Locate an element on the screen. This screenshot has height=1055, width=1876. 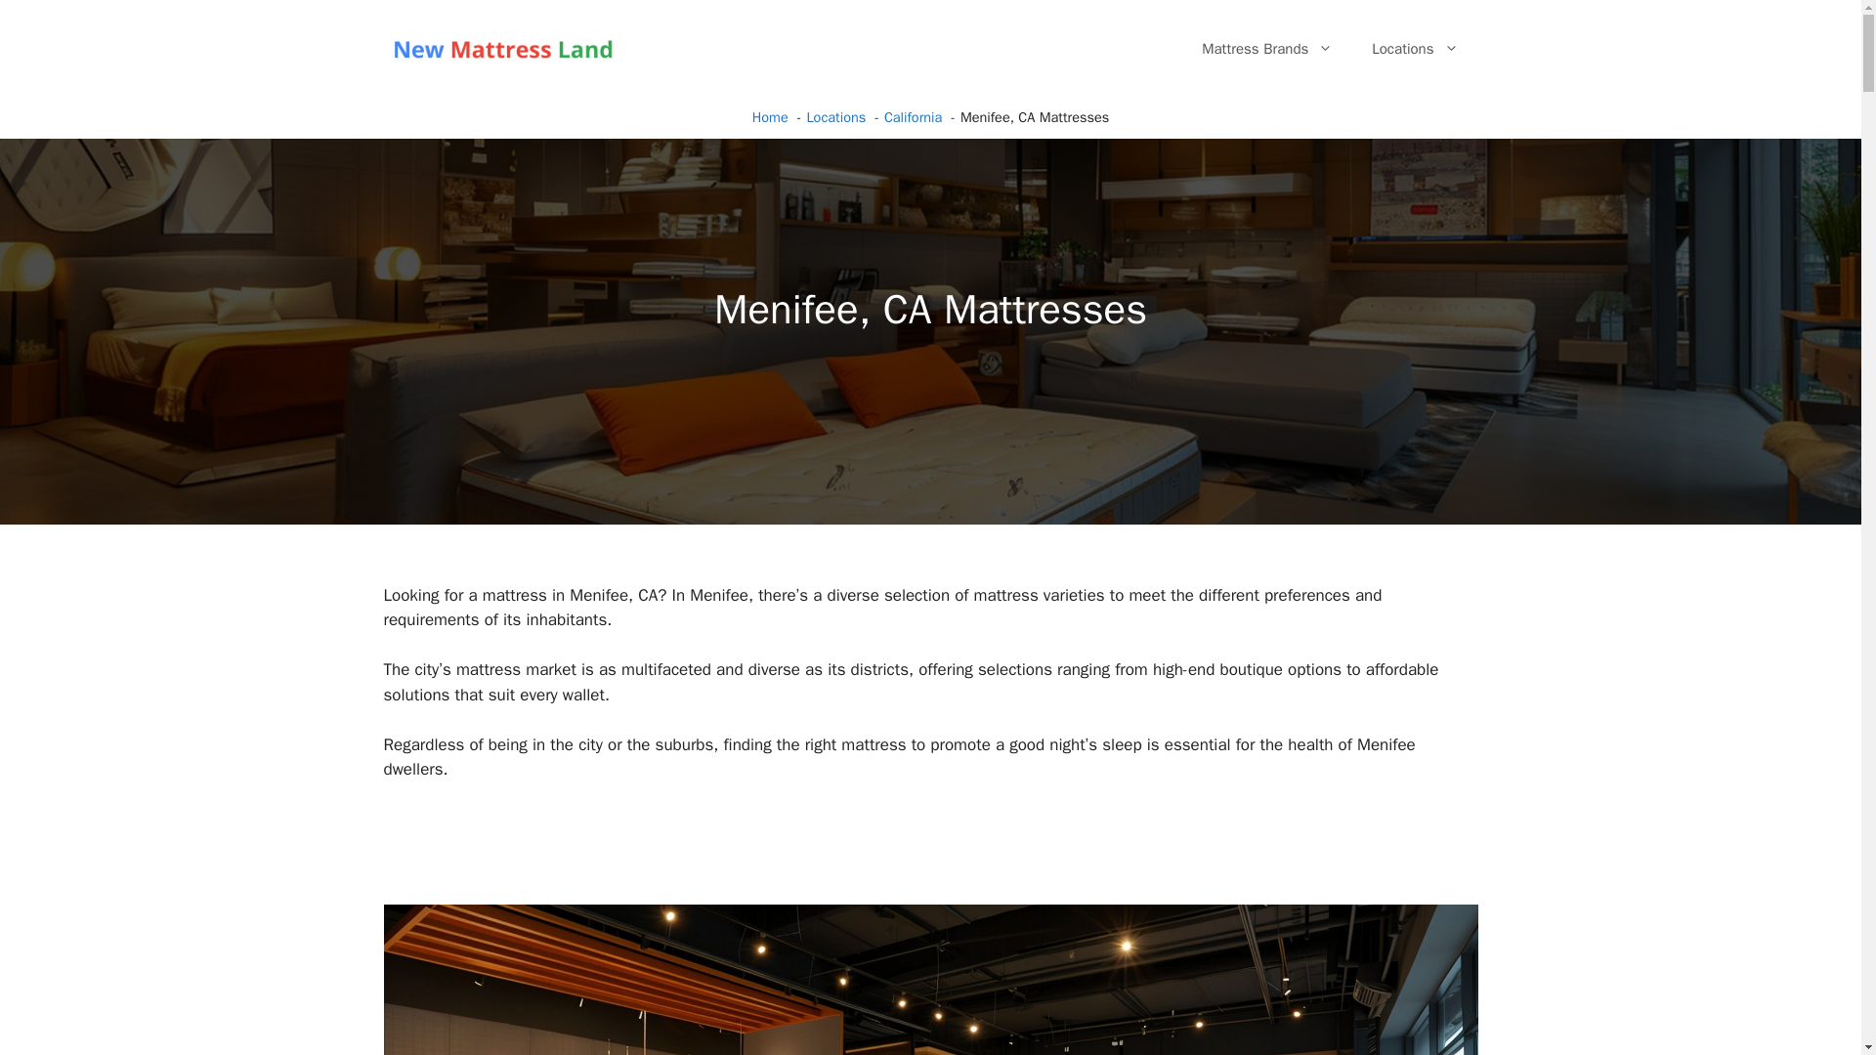
Locations is located at coordinates (835, 117).